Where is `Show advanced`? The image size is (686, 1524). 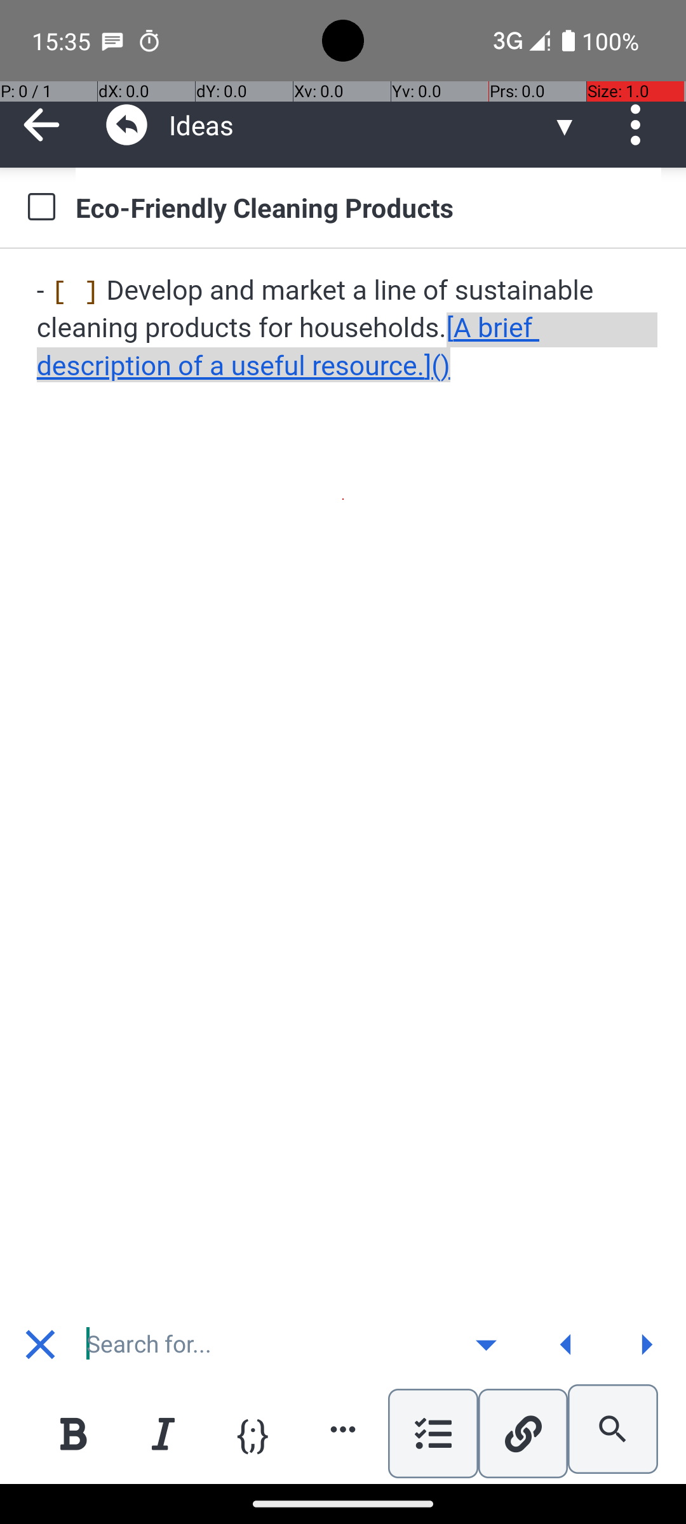 Show advanced is located at coordinates (486, 1344).